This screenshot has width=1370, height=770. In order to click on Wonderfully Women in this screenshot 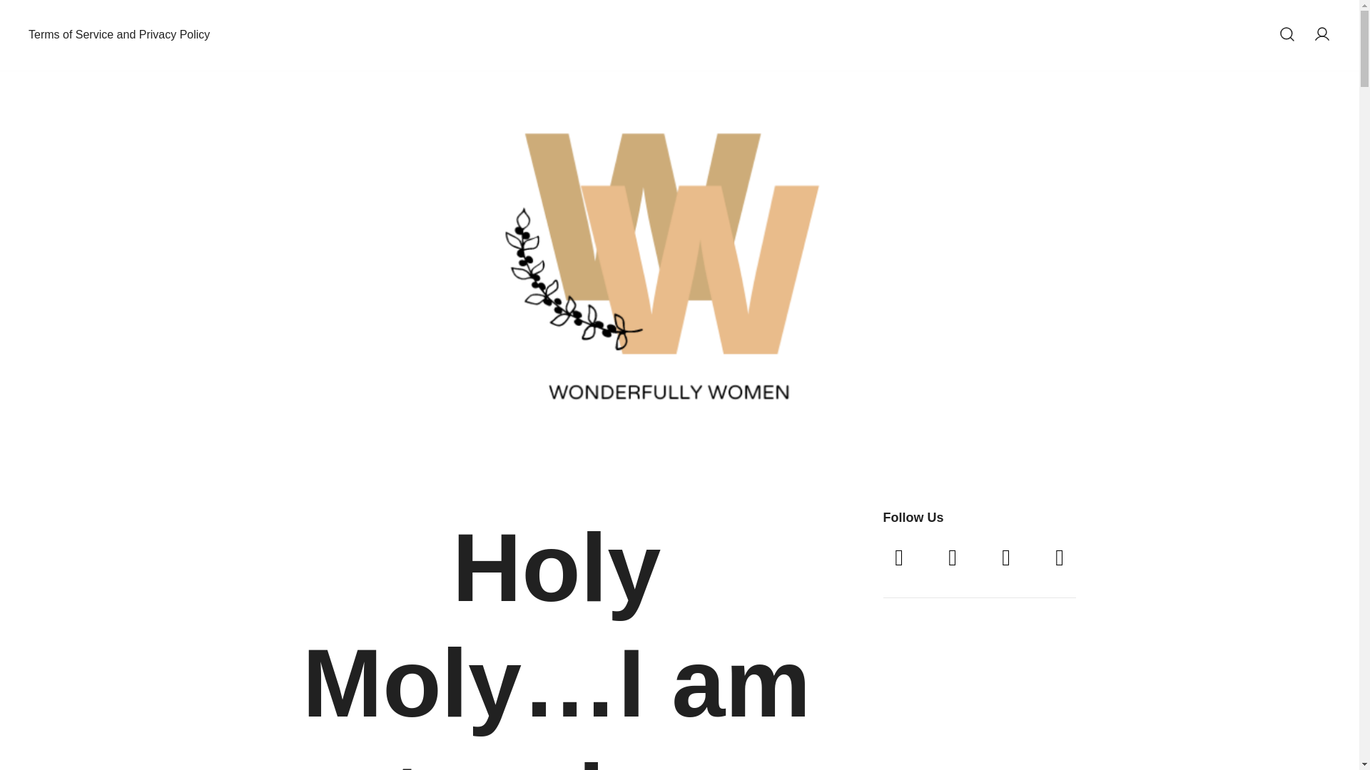, I will do `click(748, 43)`.